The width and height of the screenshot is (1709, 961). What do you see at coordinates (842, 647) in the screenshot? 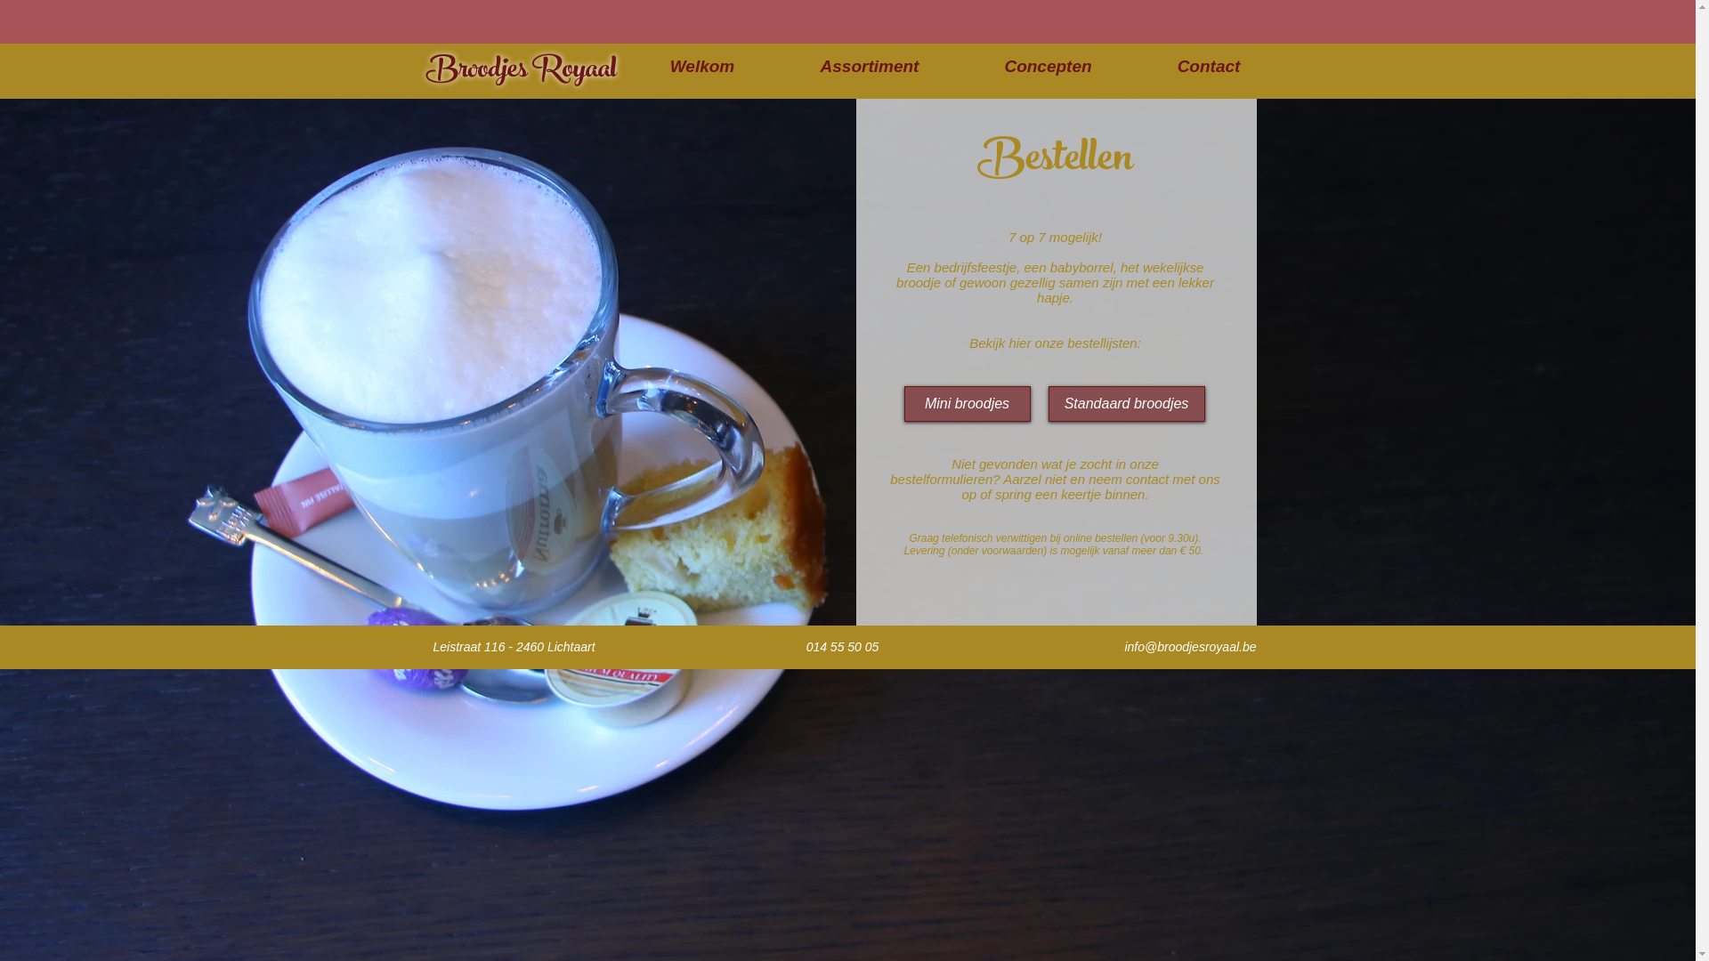
I see `014 55 50 05` at bounding box center [842, 647].